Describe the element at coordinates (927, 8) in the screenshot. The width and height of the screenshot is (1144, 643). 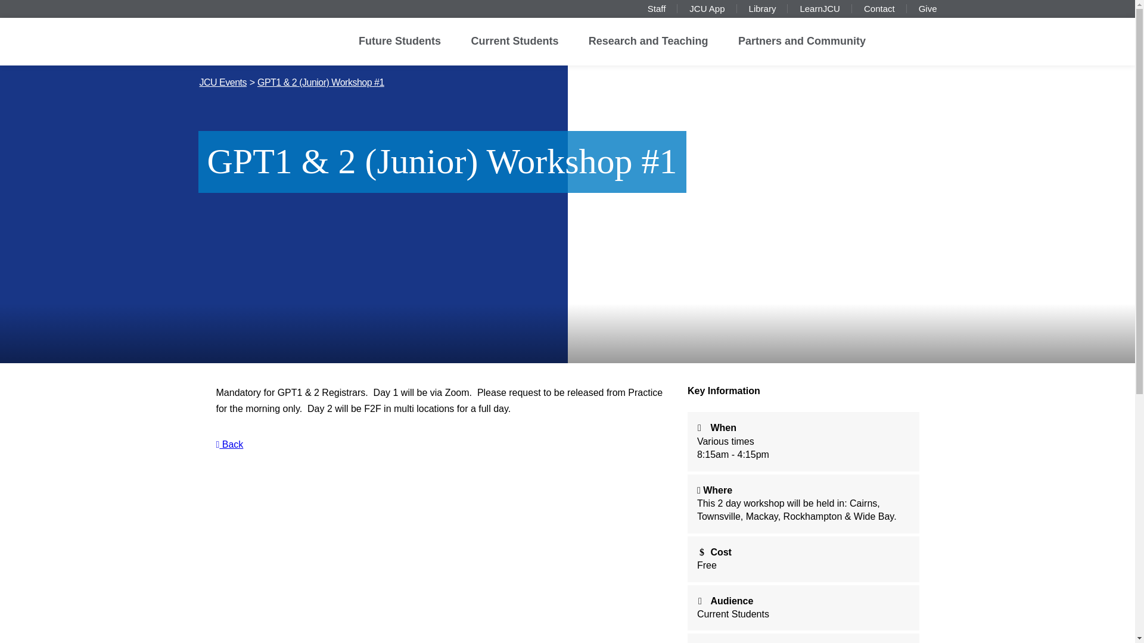
I see `Give` at that location.